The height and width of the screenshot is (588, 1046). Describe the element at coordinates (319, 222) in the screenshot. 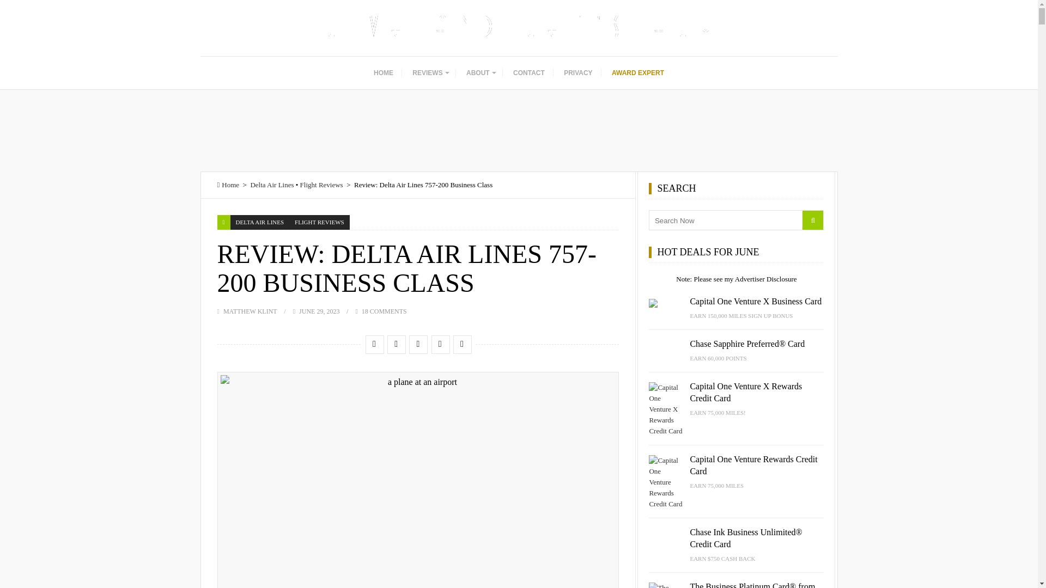

I see `View all posts in Flight Reviews` at that location.